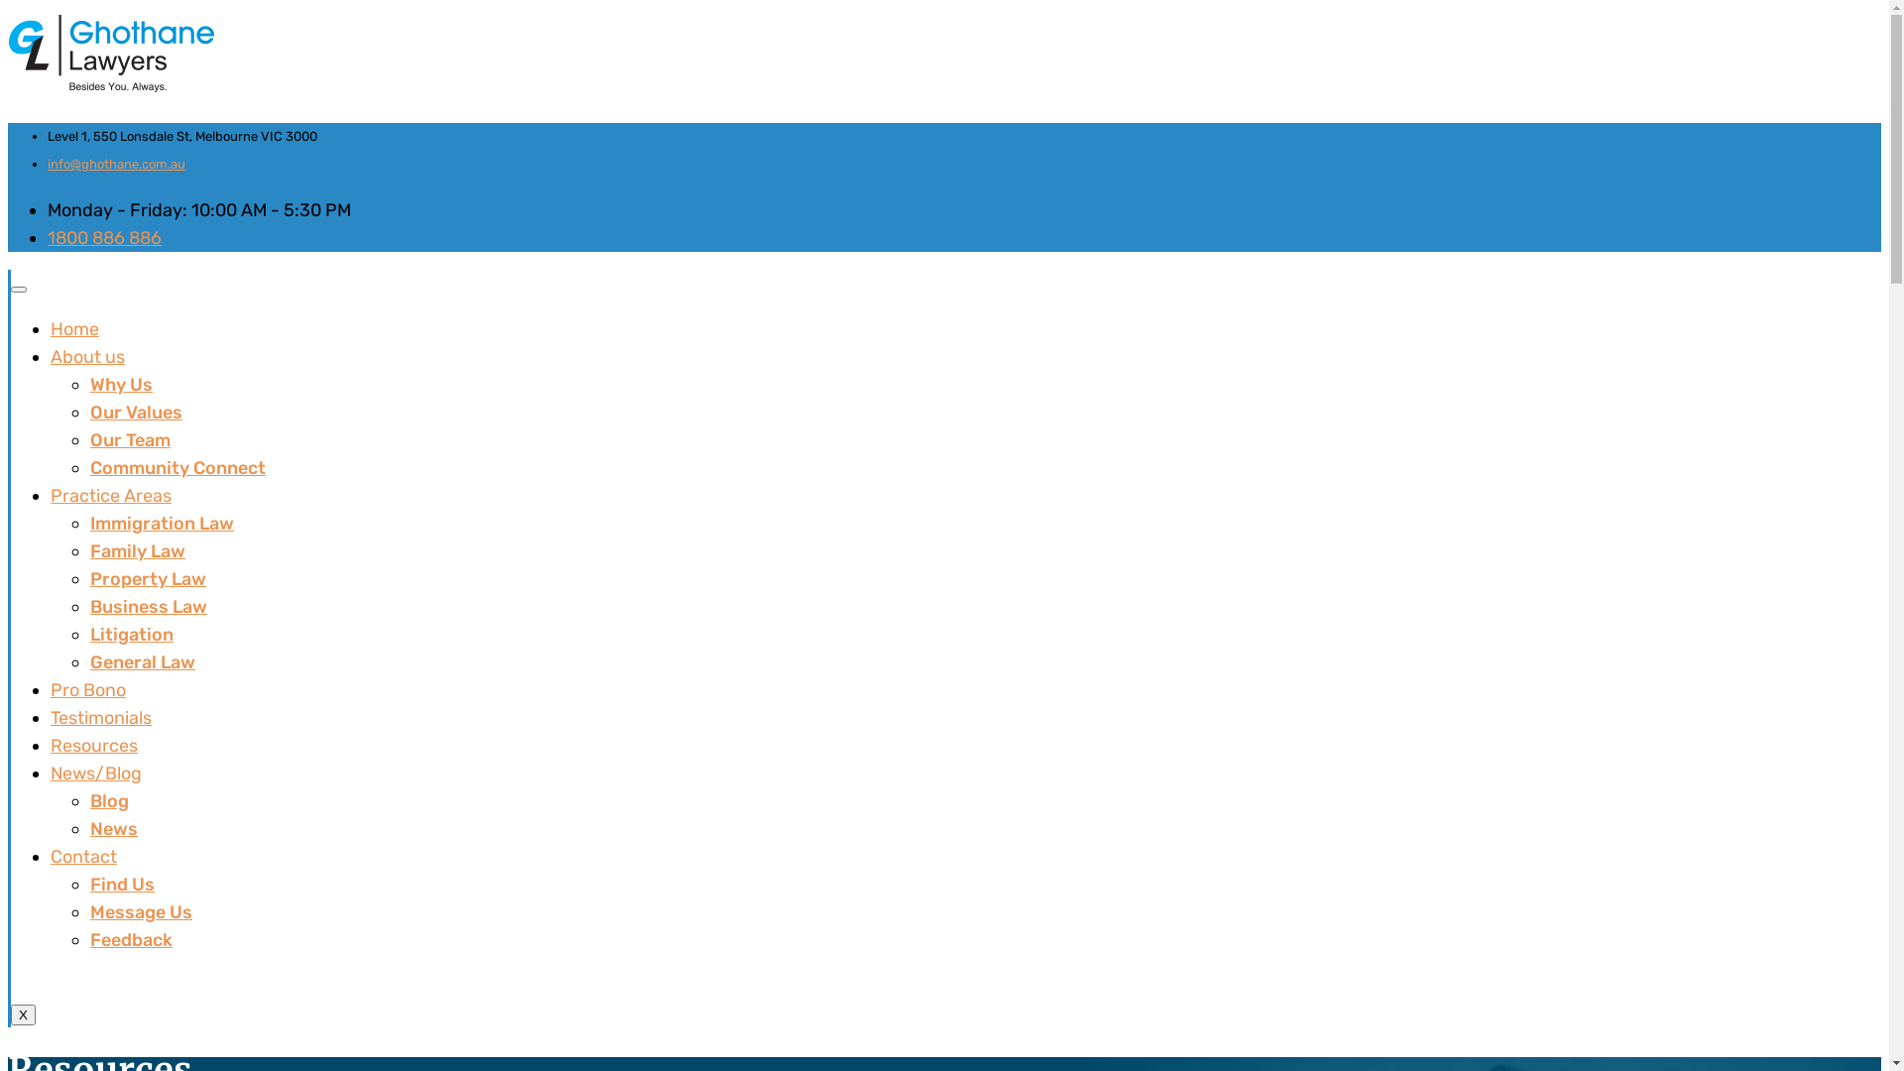 The height and width of the screenshot is (1071, 1904). What do you see at coordinates (75, 329) in the screenshot?
I see `Home` at bounding box center [75, 329].